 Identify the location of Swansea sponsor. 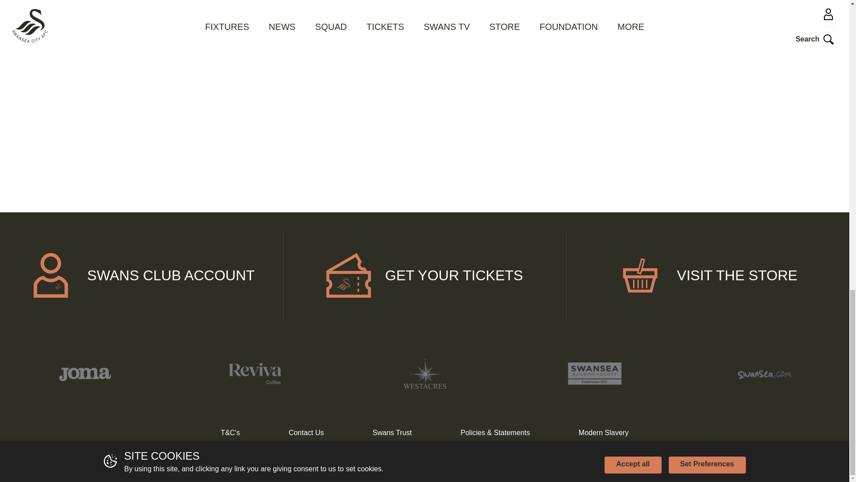
(424, 374).